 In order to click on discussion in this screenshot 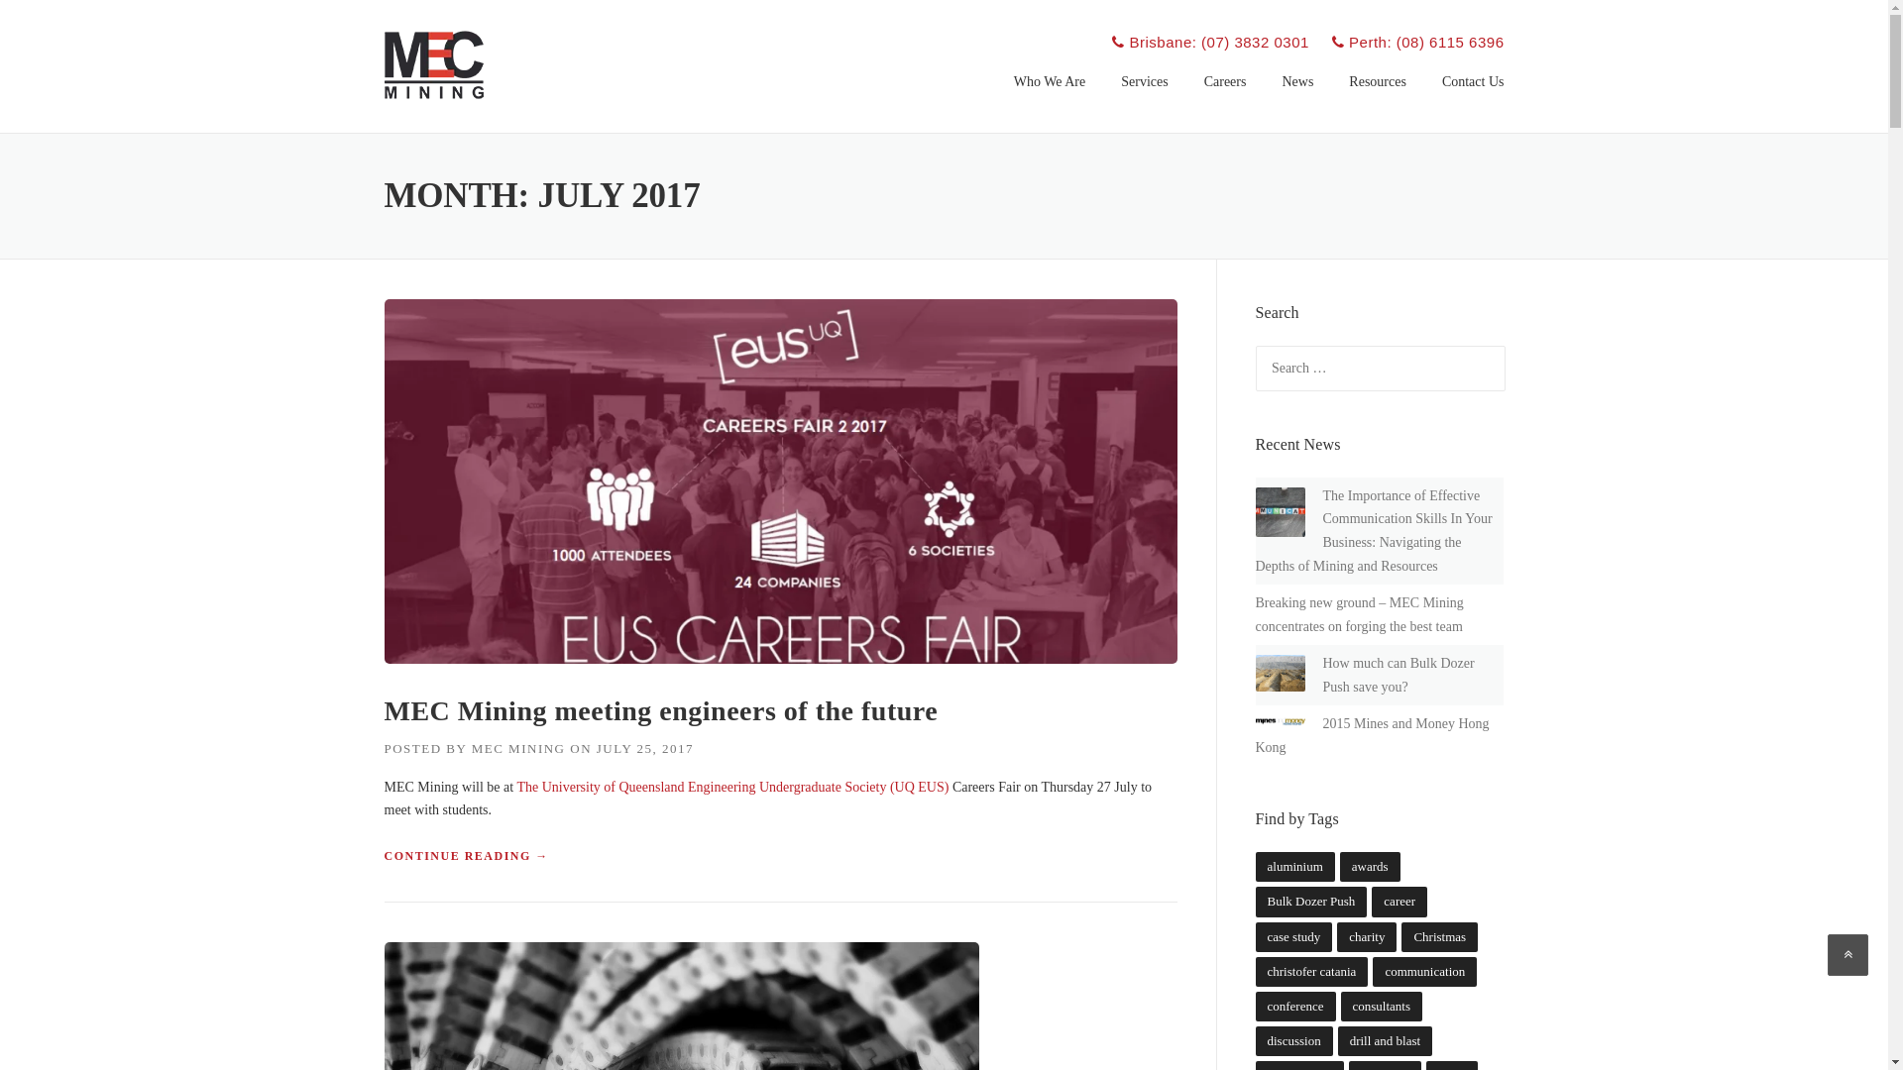, I will do `click(1293, 1041)`.